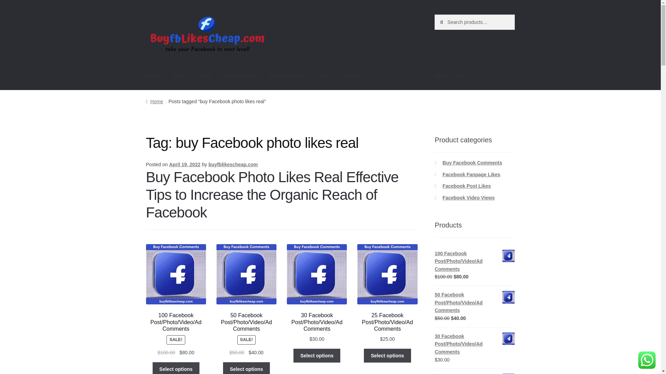 The width and height of the screenshot is (666, 374). What do you see at coordinates (153, 76) in the screenshot?
I see `Home` at bounding box center [153, 76].